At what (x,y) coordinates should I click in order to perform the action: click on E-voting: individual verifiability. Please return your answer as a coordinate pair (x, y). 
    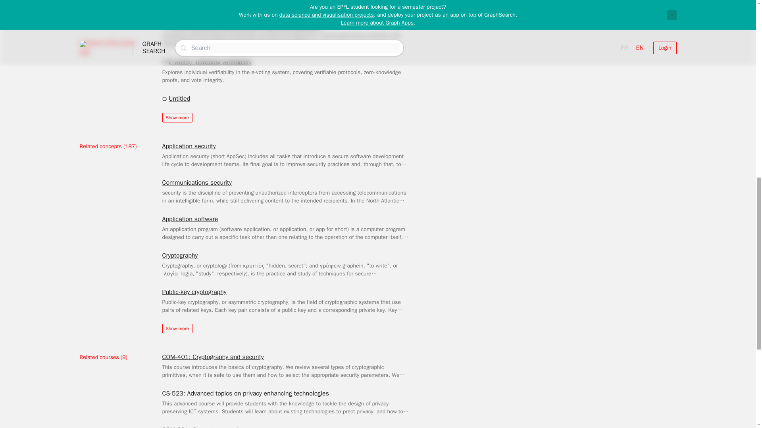
    Looking at the image, I should click on (206, 62).